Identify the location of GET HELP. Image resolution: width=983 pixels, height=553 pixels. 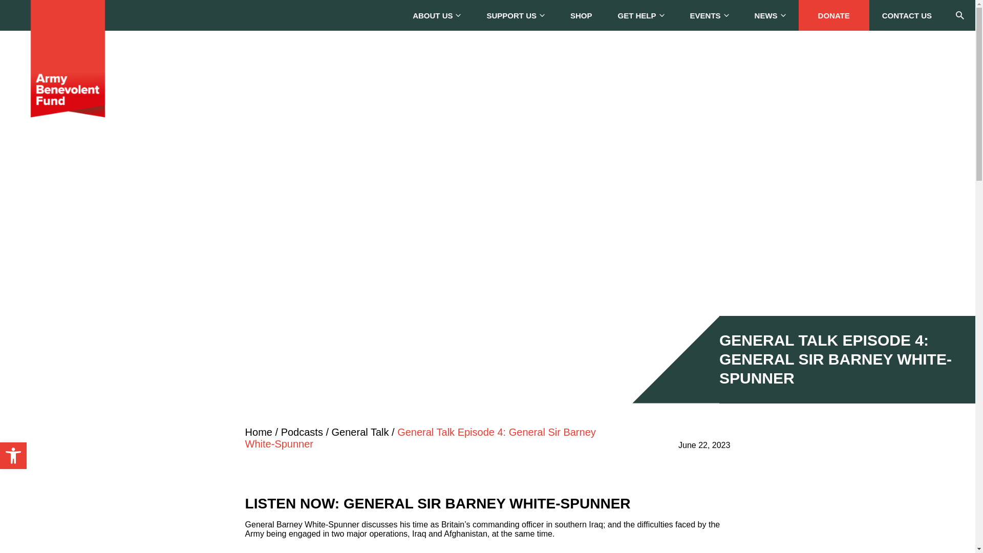
(641, 15).